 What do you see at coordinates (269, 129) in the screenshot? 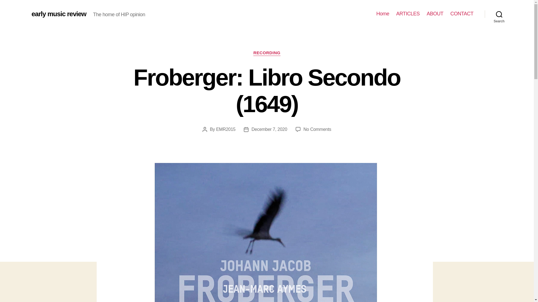
I see `December 7, 2020` at bounding box center [269, 129].